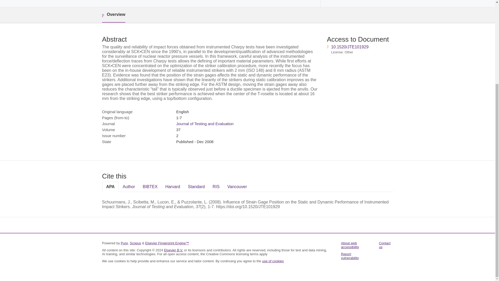 Image resolution: width=499 pixels, height=281 pixels. I want to click on Scopus, so click(135, 243).